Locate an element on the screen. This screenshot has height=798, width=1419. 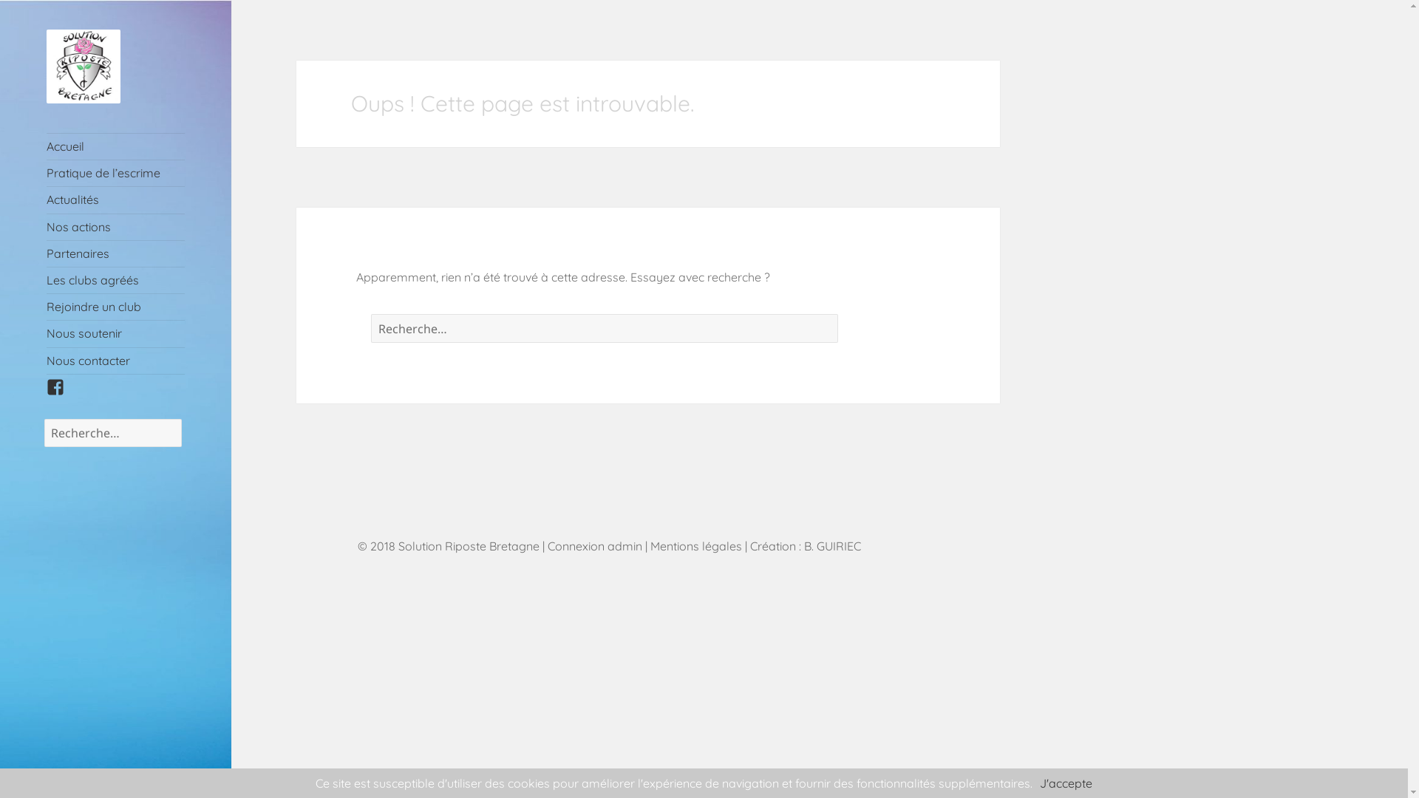
Nous soutenir is located at coordinates (116, 334).